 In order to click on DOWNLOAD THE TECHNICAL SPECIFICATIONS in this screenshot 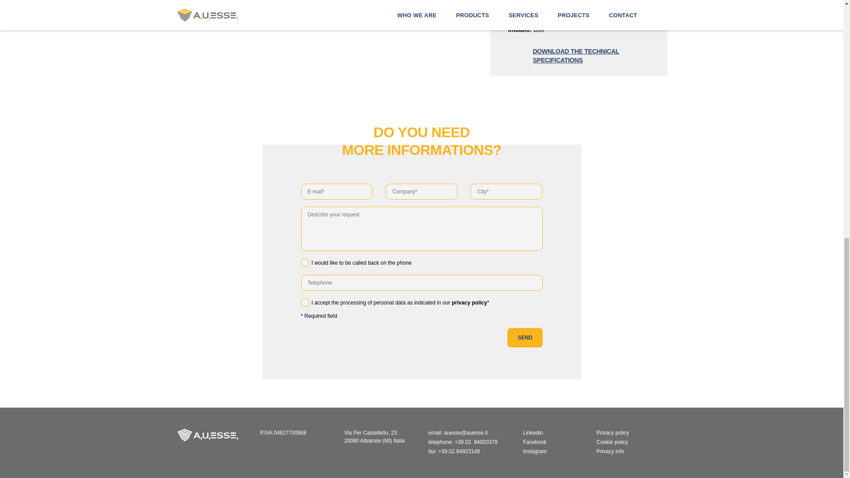, I will do `click(578, 55)`.